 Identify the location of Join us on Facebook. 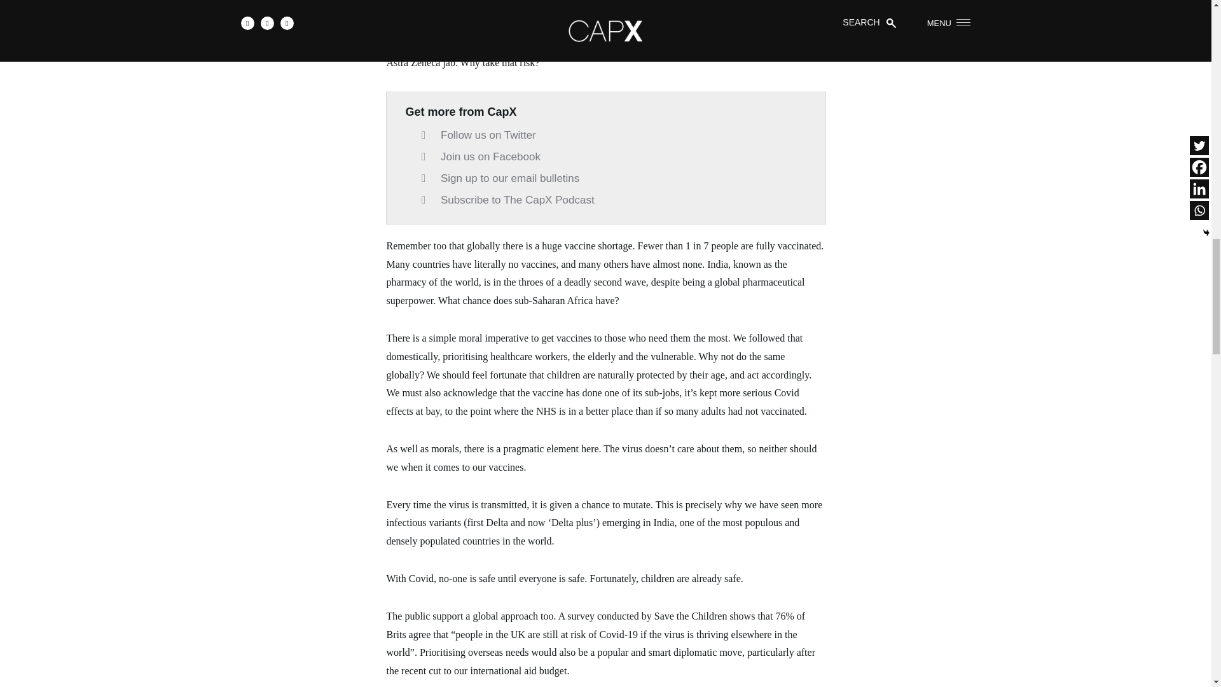
(481, 156).